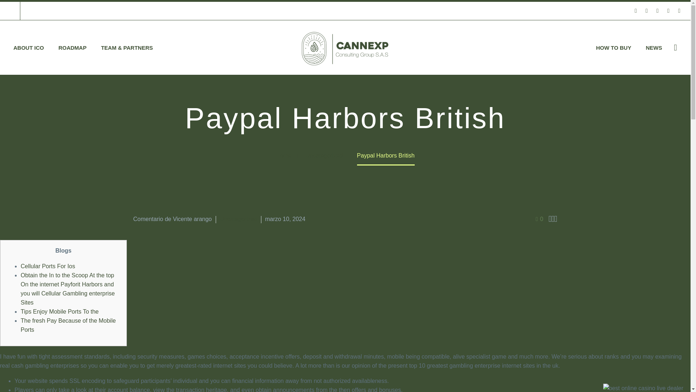 The image size is (696, 392). I want to click on ABOUT ICO, so click(28, 48).